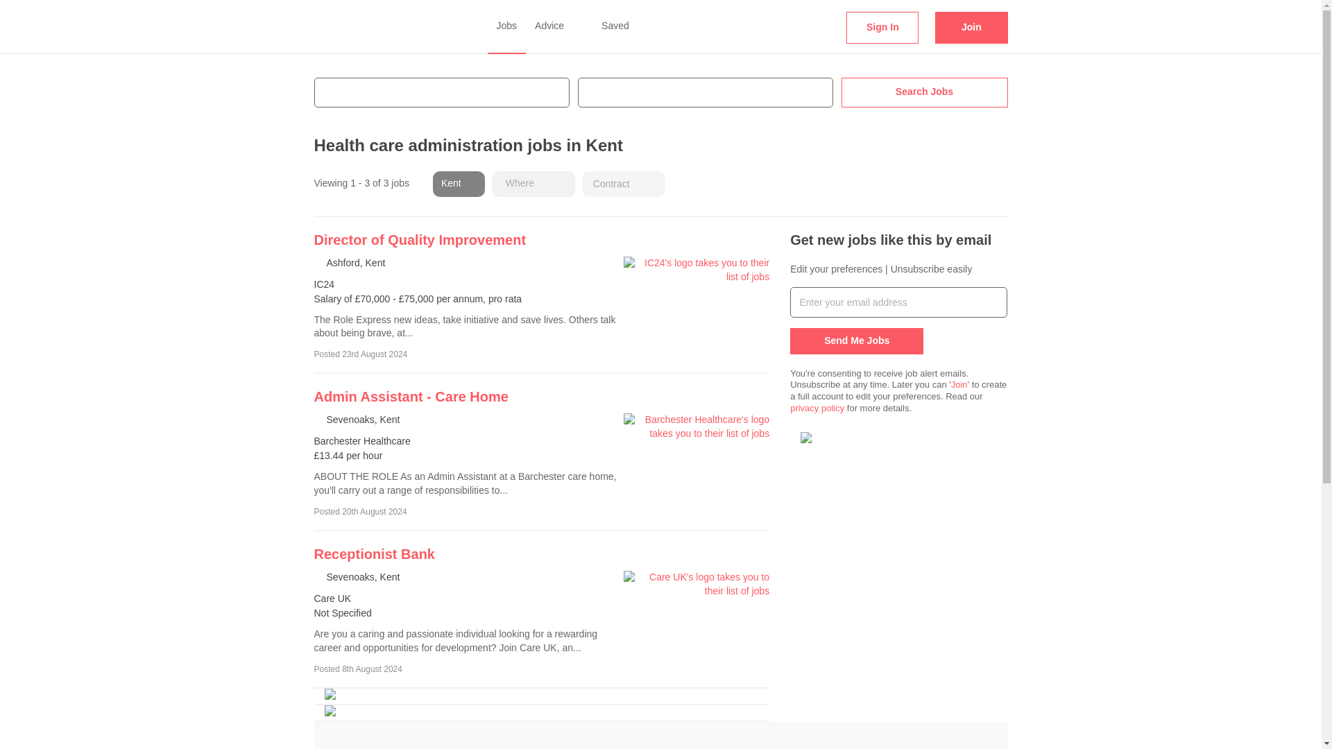 This screenshot has width=1332, height=749. I want to click on Saved, so click(605, 26).